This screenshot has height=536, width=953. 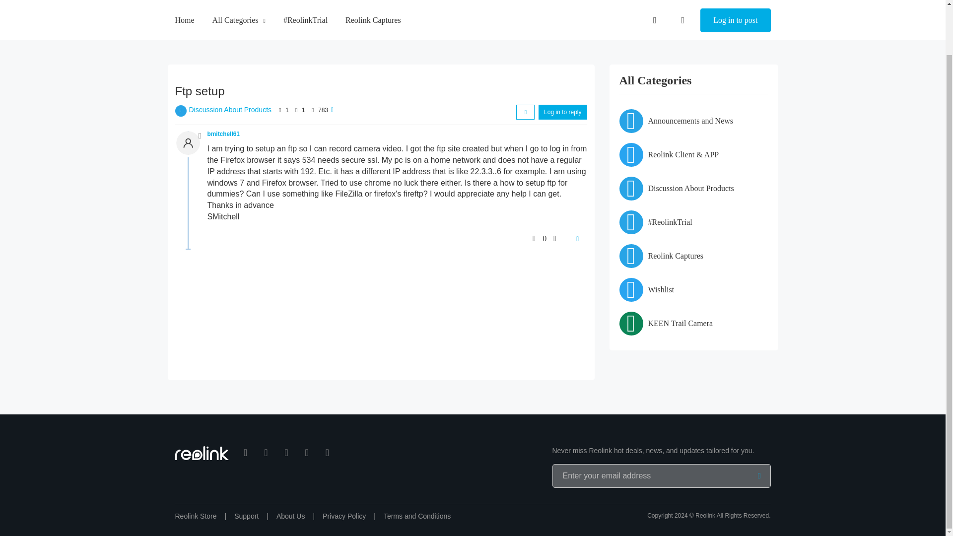 I want to click on Posters, so click(x=280, y=110).